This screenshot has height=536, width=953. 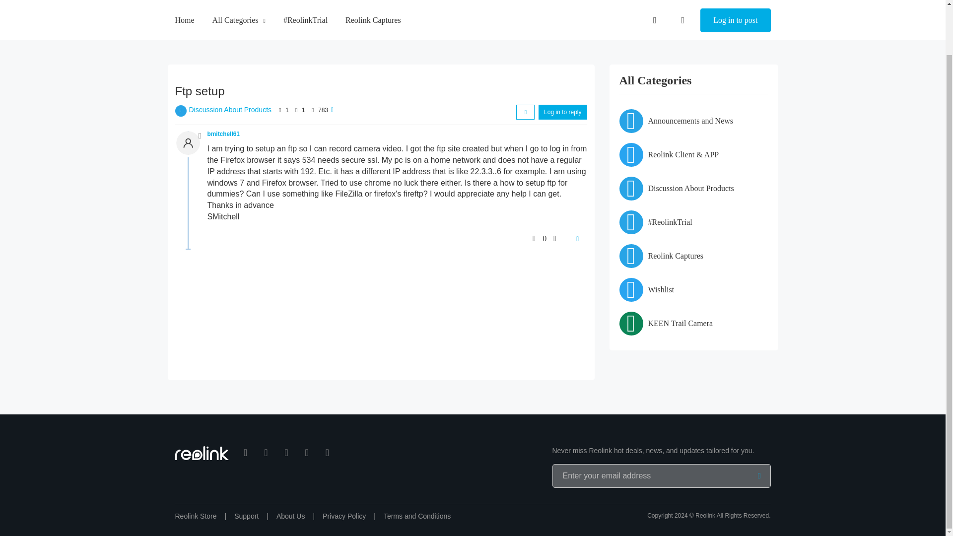 I want to click on Posters, so click(x=280, y=110).